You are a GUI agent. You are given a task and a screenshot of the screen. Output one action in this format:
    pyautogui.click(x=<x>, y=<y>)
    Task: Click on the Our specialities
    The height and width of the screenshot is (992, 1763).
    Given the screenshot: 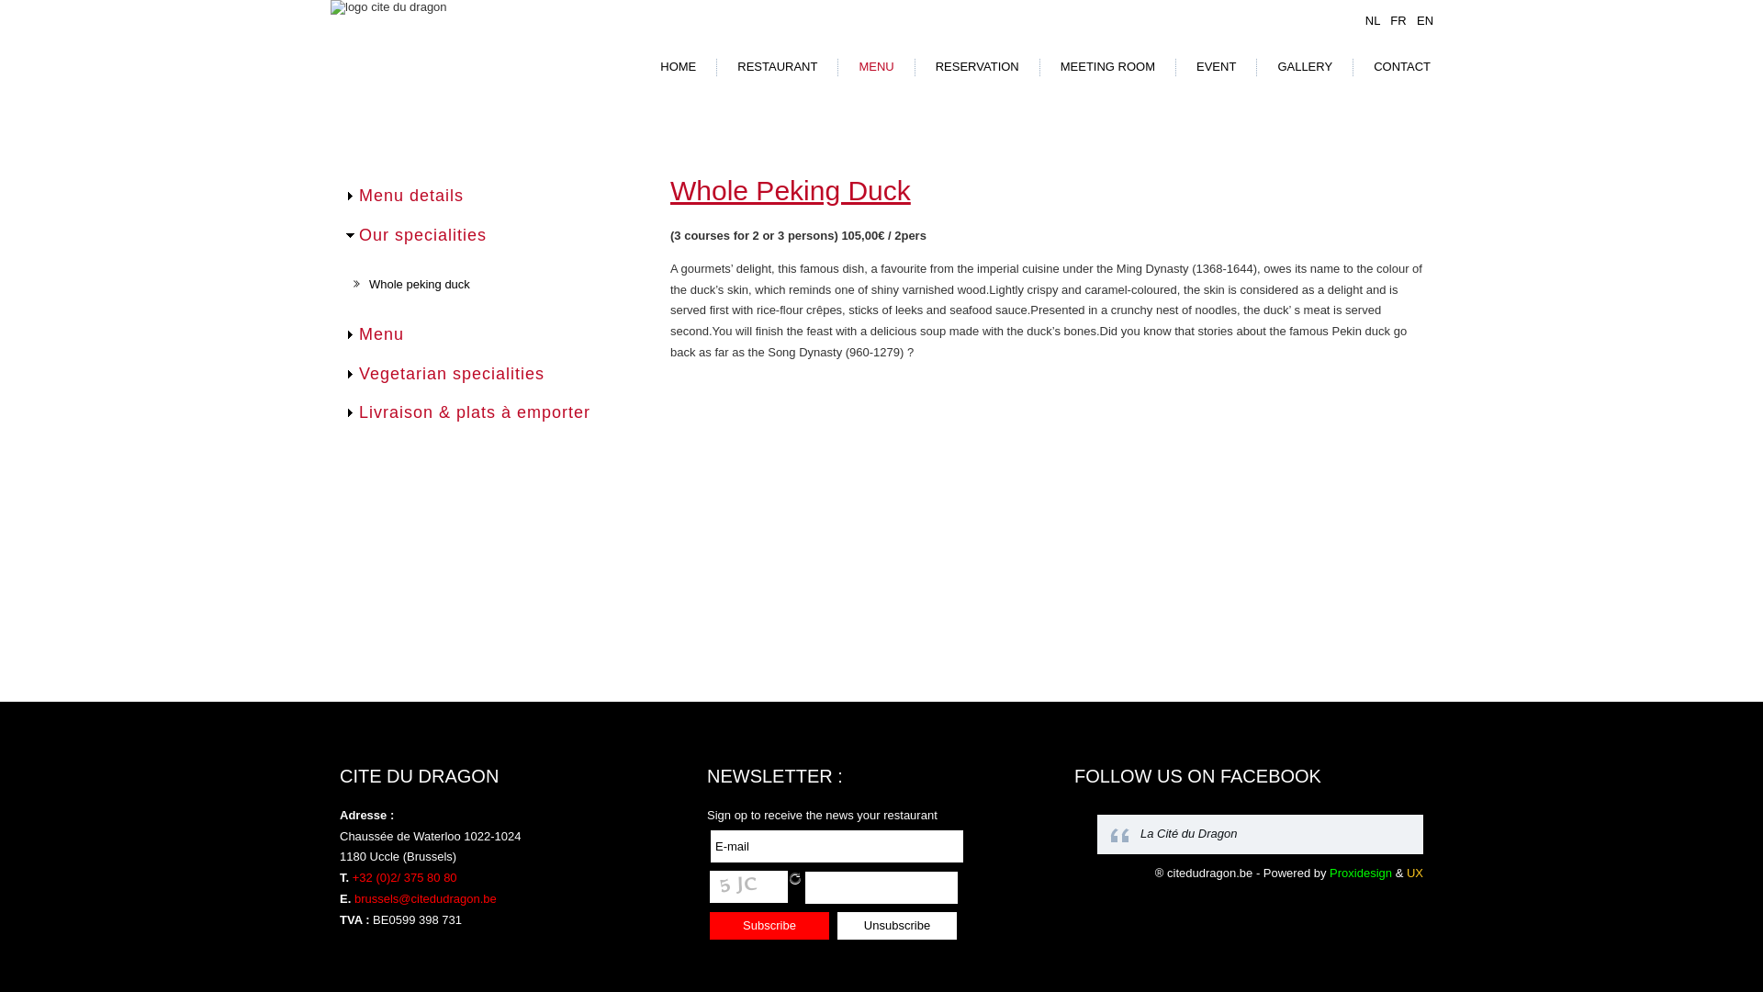 What is the action you would take?
    pyautogui.click(x=422, y=235)
    